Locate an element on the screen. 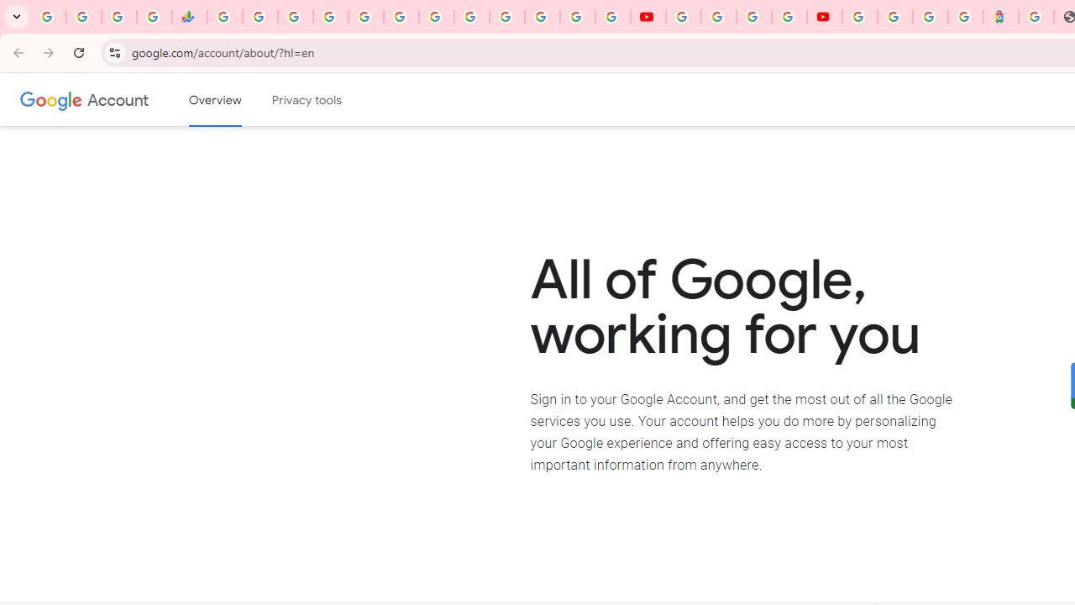  Sign in - Google Accounts is located at coordinates (894, 17).